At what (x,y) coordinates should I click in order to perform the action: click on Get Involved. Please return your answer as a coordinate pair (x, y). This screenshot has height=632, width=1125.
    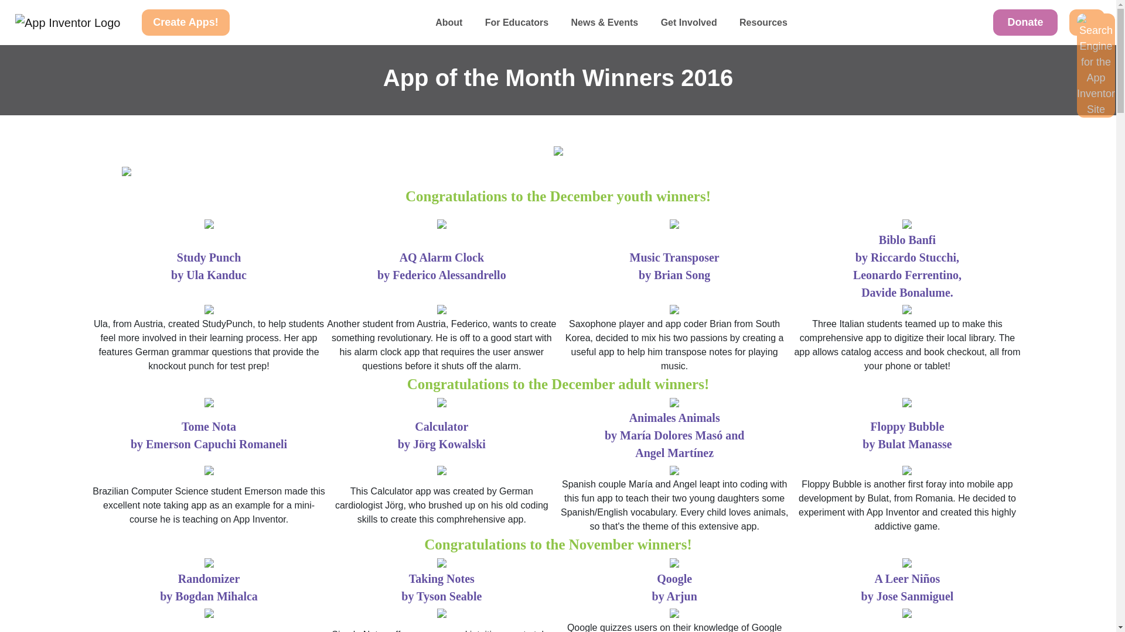
    Looking at the image, I should click on (688, 22).